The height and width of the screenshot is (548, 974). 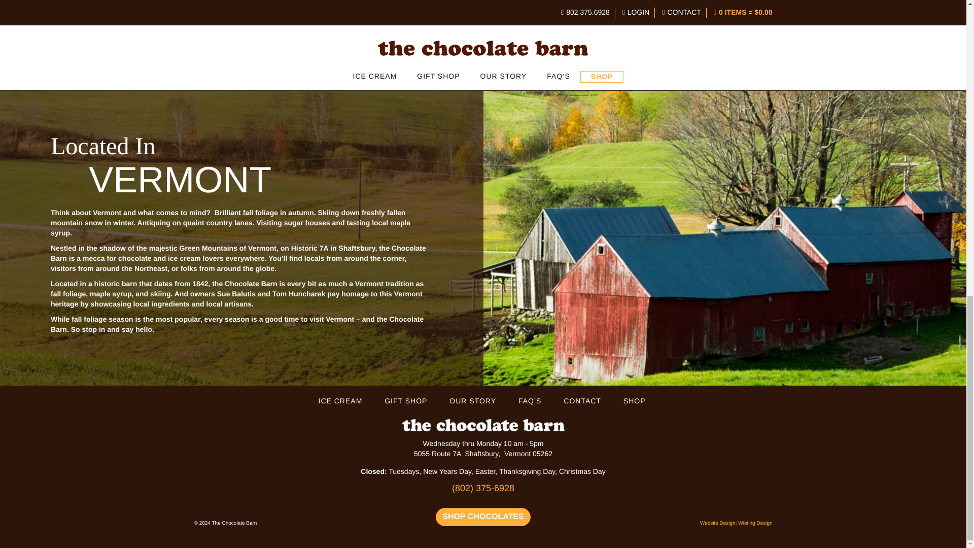 I want to click on LEARN MORE ABOUT OUR ICE CREAM, so click(x=668, y=48).